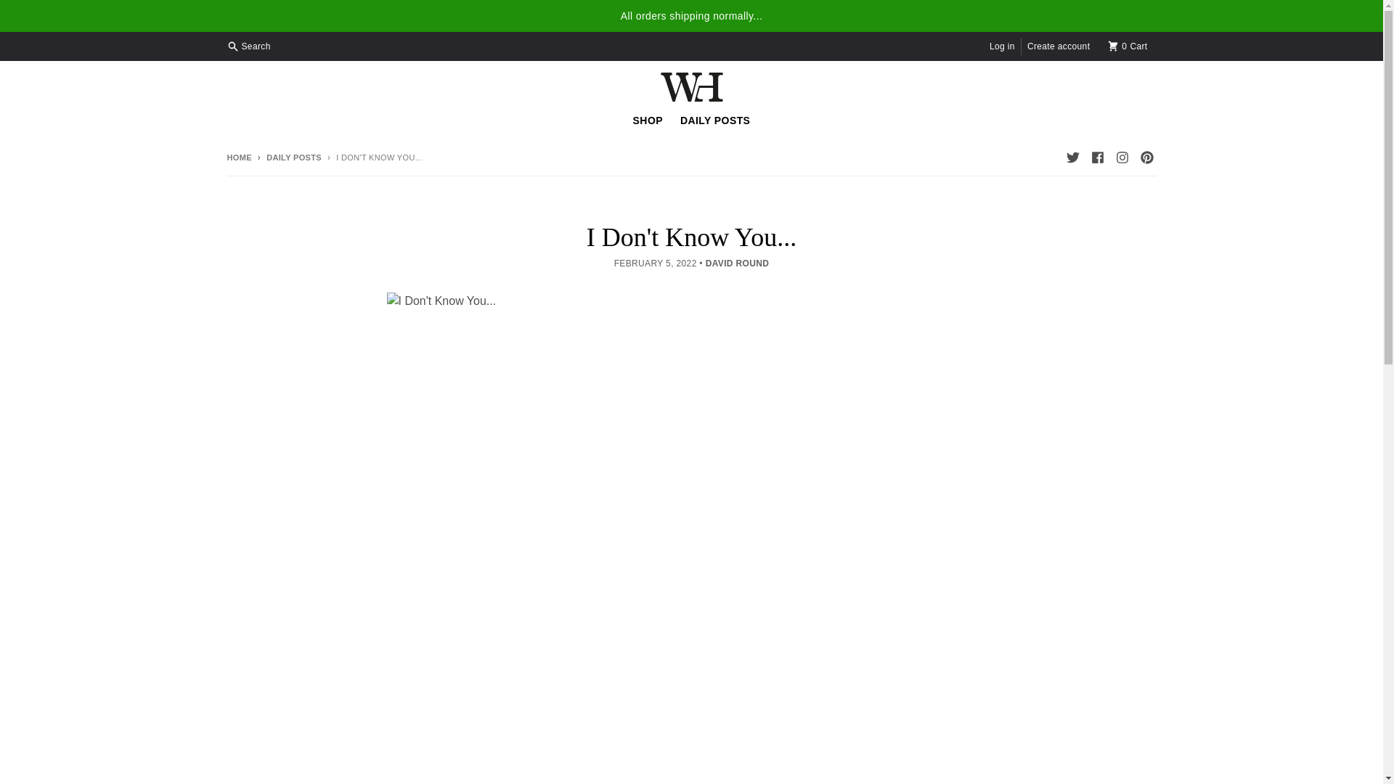 Image resolution: width=1394 pixels, height=784 pixels. What do you see at coordinates (1096, 158) in the screenshot?
I see `Facebook - William Hannah Limited` at bounding box center [1096, 158].